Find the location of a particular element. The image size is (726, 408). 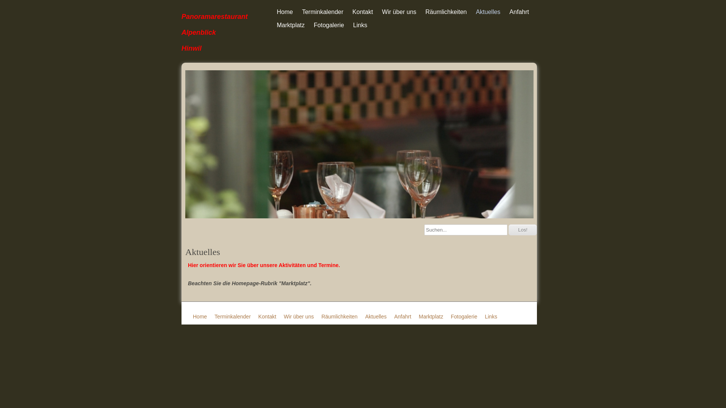

Home is located at coordinates (200, 317).